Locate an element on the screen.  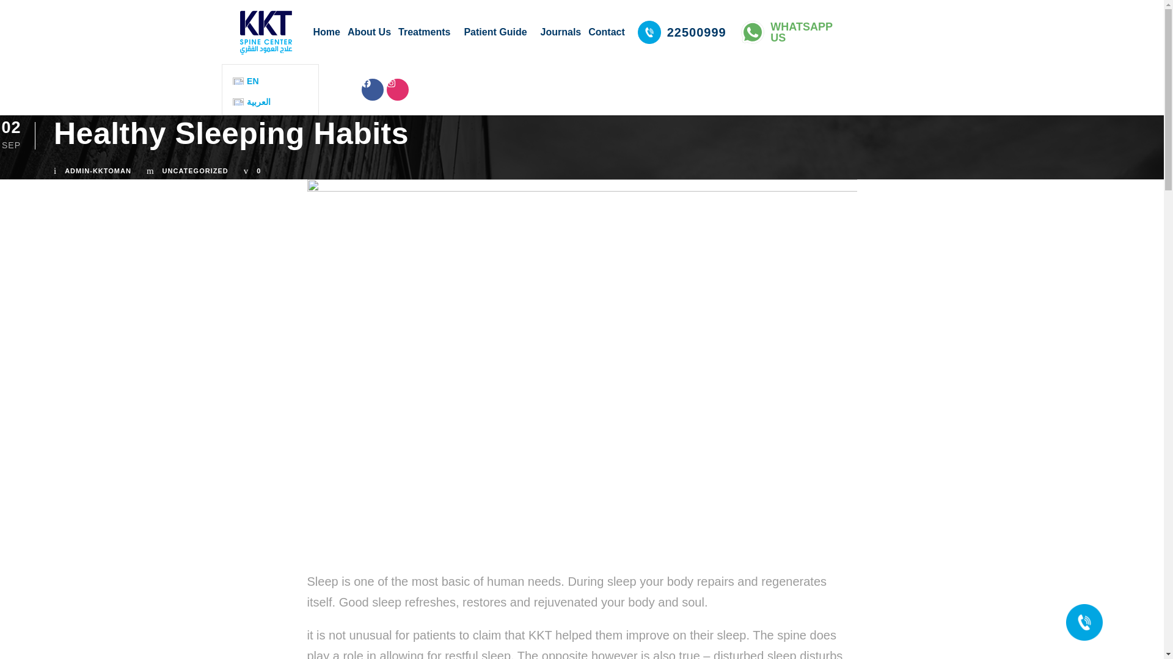
UNCATEGORIZED is located at coordinates (195, 171).